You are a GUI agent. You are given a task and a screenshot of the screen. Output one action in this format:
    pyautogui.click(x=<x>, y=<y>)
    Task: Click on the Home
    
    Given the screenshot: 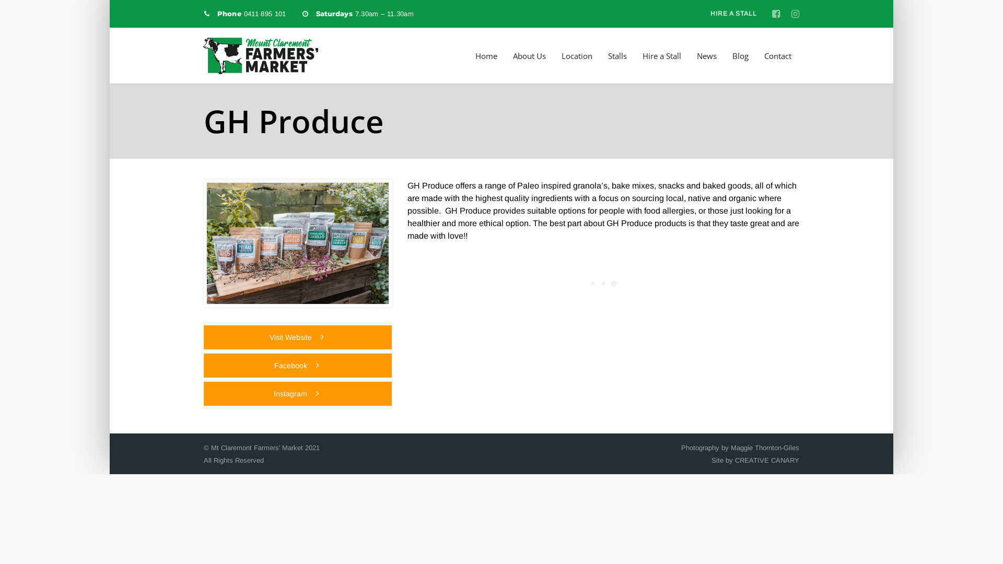 What is the action you would take?
    pyautogui.click(x=486, y=56)
    